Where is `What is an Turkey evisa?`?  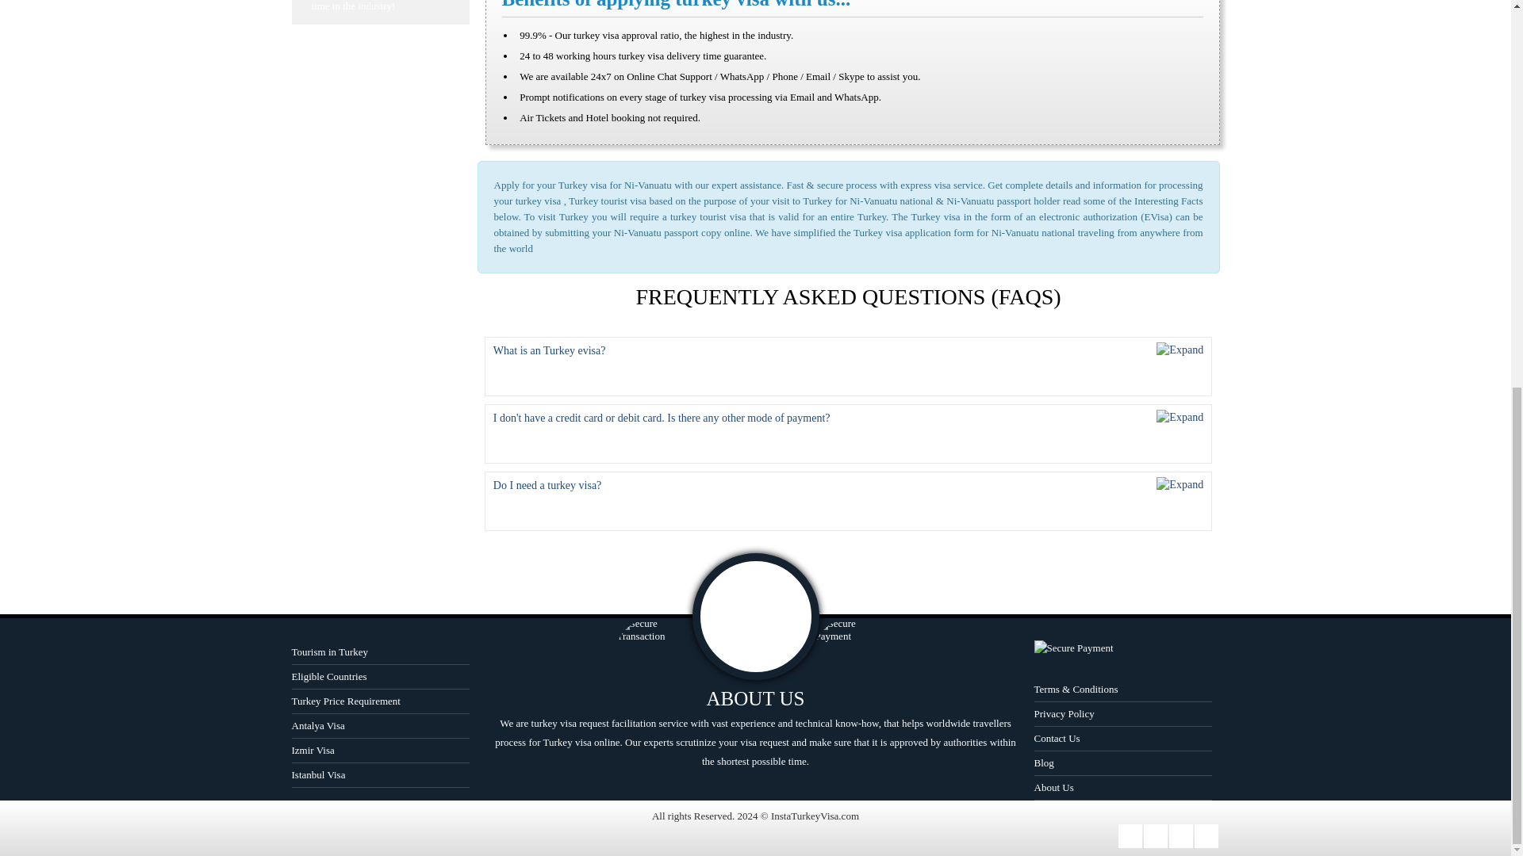
What is an Turkey evisa? is located at coordinates (848, 366).